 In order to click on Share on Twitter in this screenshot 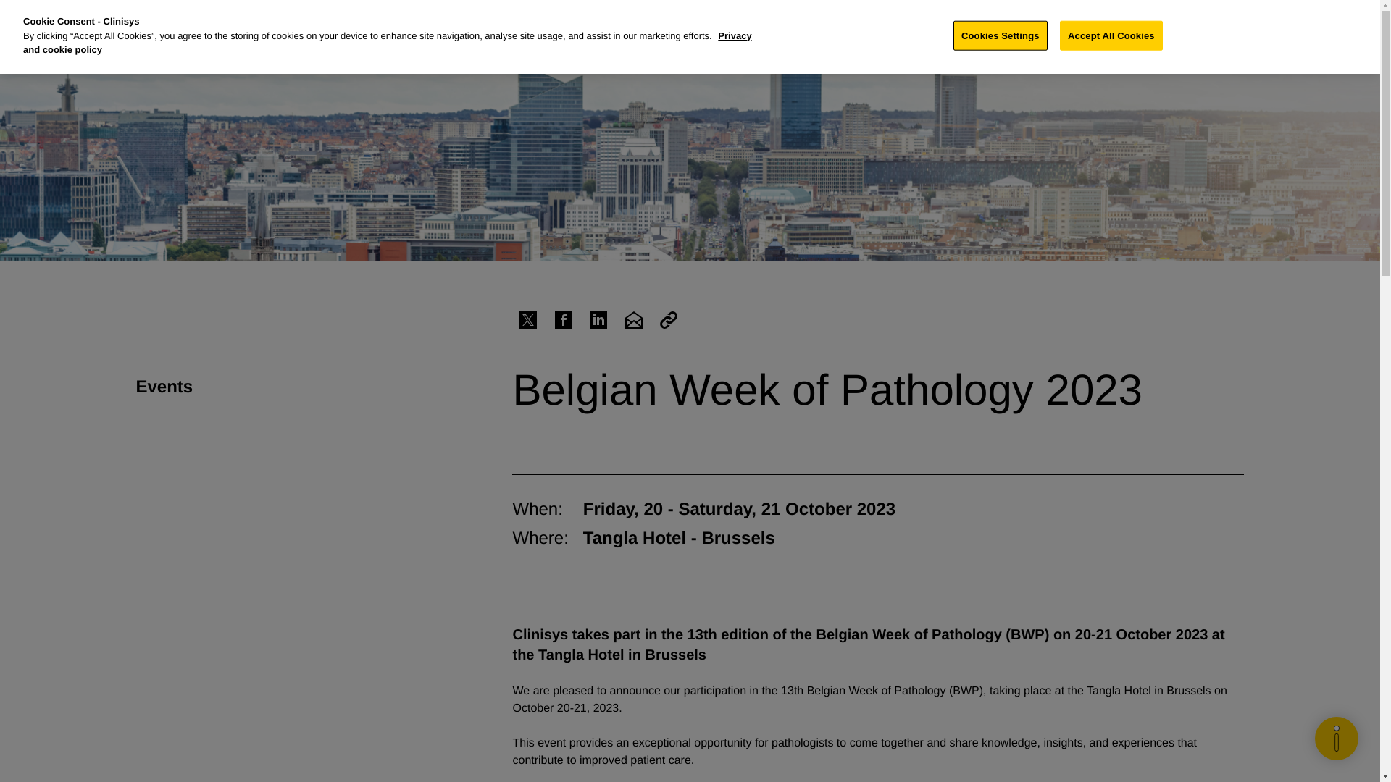, I will do `click(527, 320)`.